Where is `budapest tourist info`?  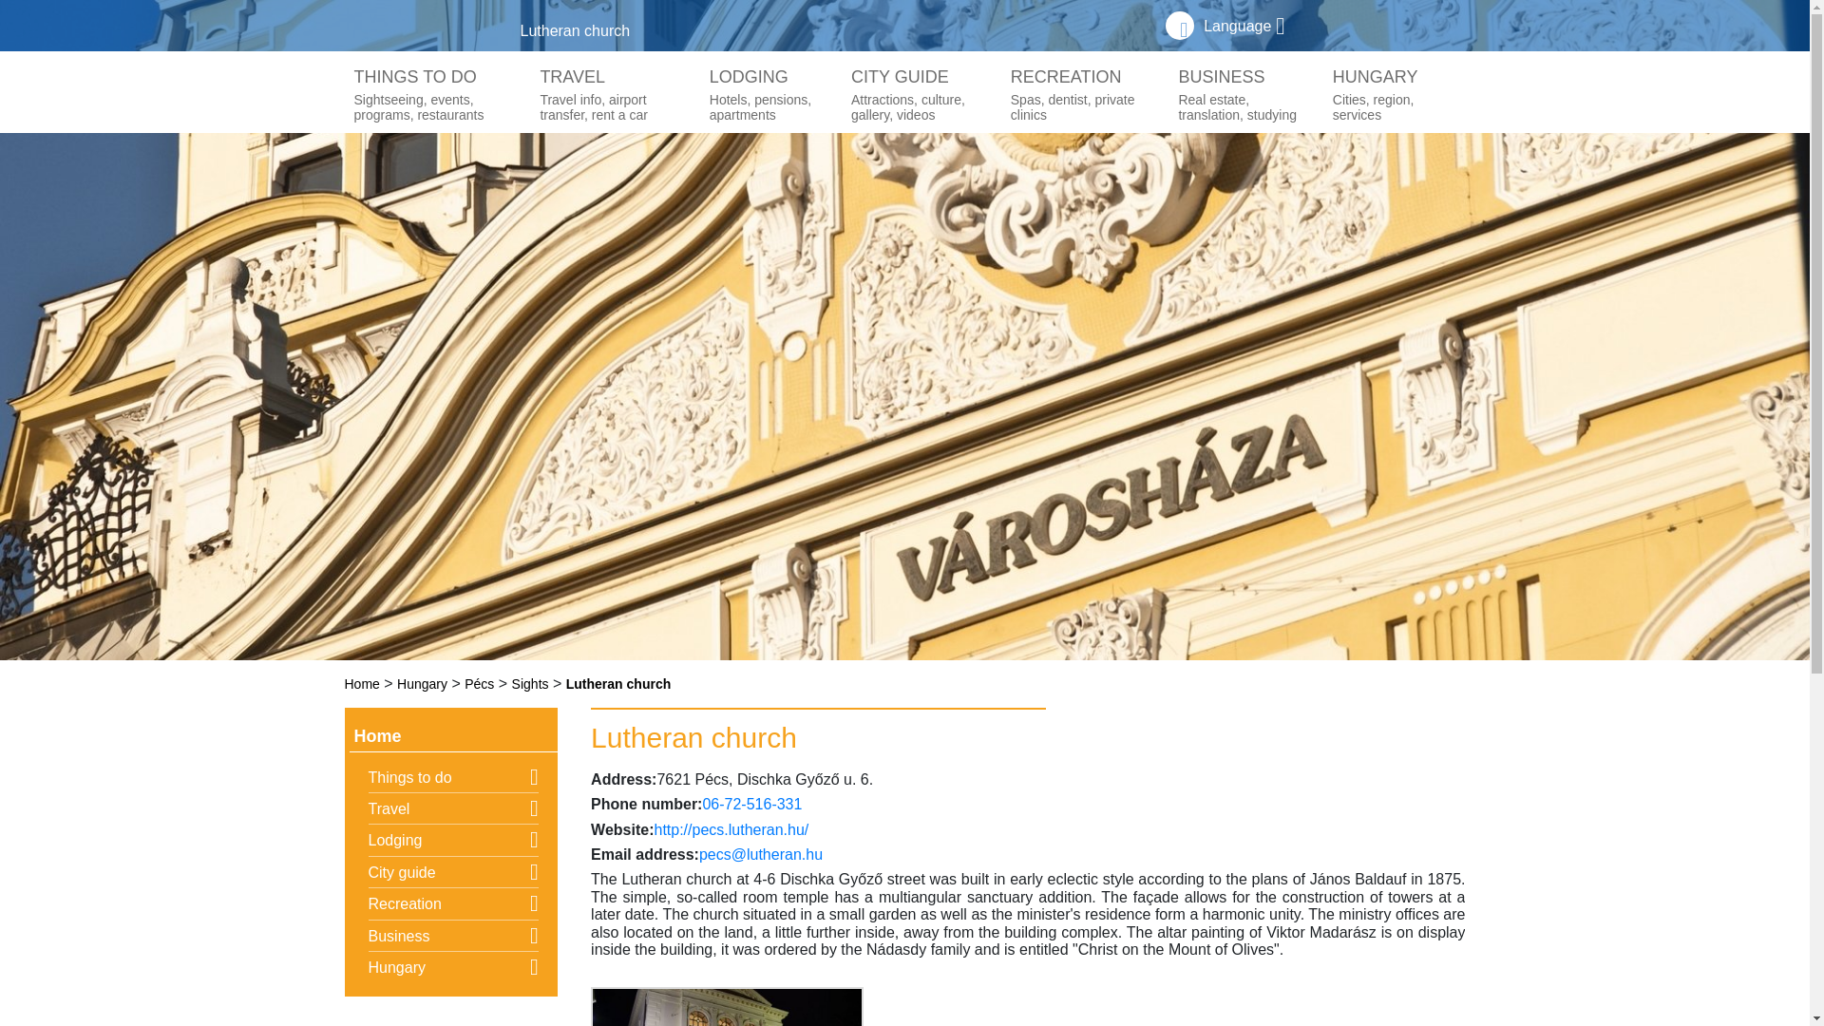
budapest tourist info is located at coordinates (921, 95).